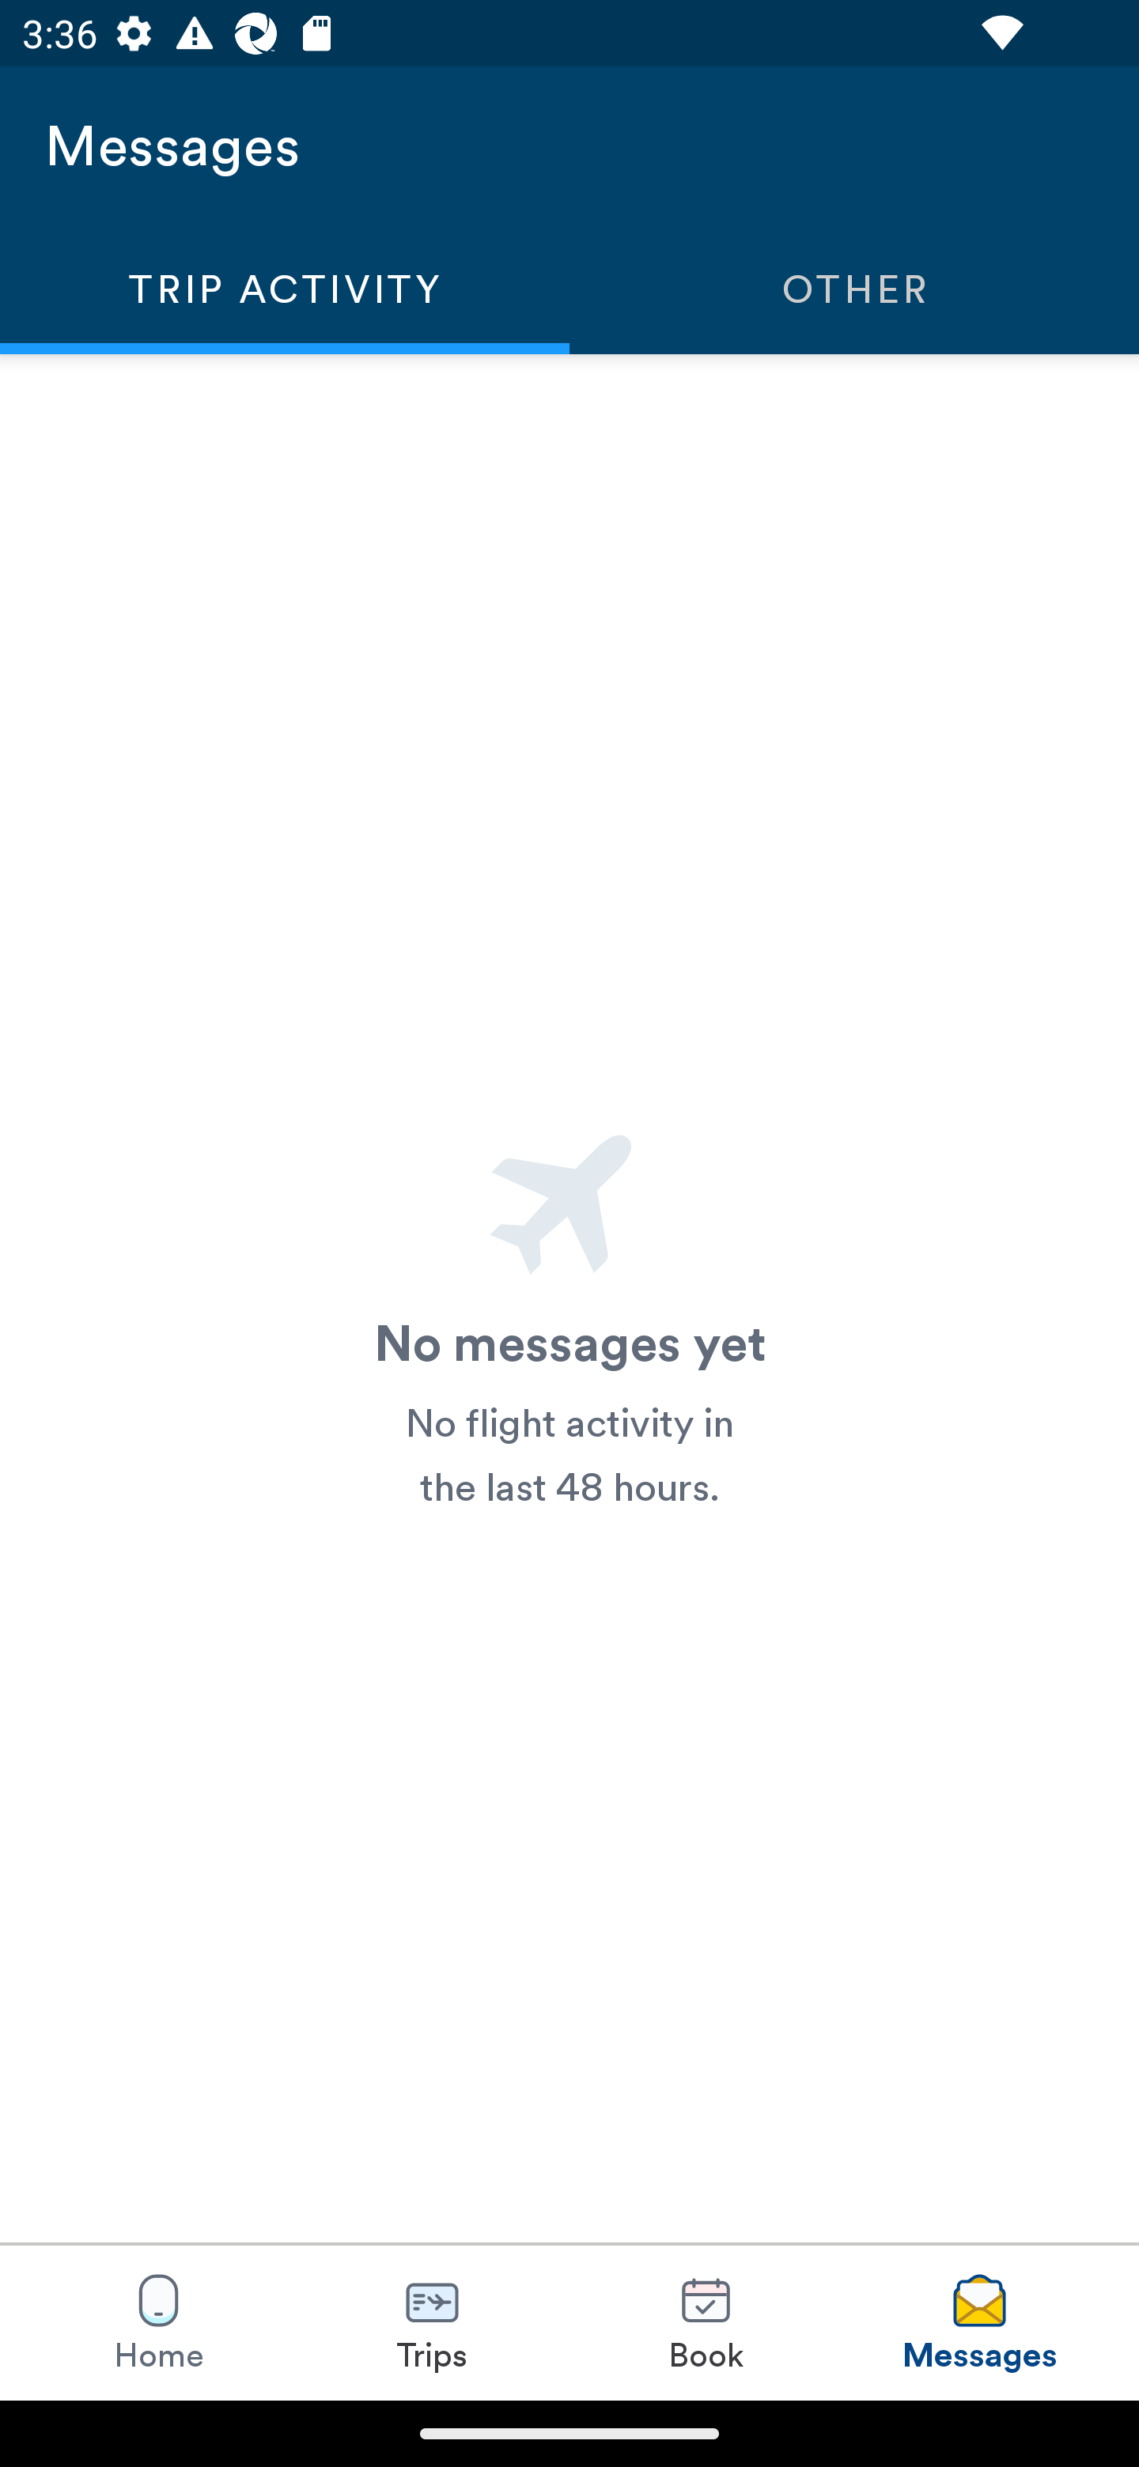 The image size is (1139, 2467). What do you see at coordinates (854, 288) in the screenshot?
I see `OTHER` at bounding box center [854, 288].